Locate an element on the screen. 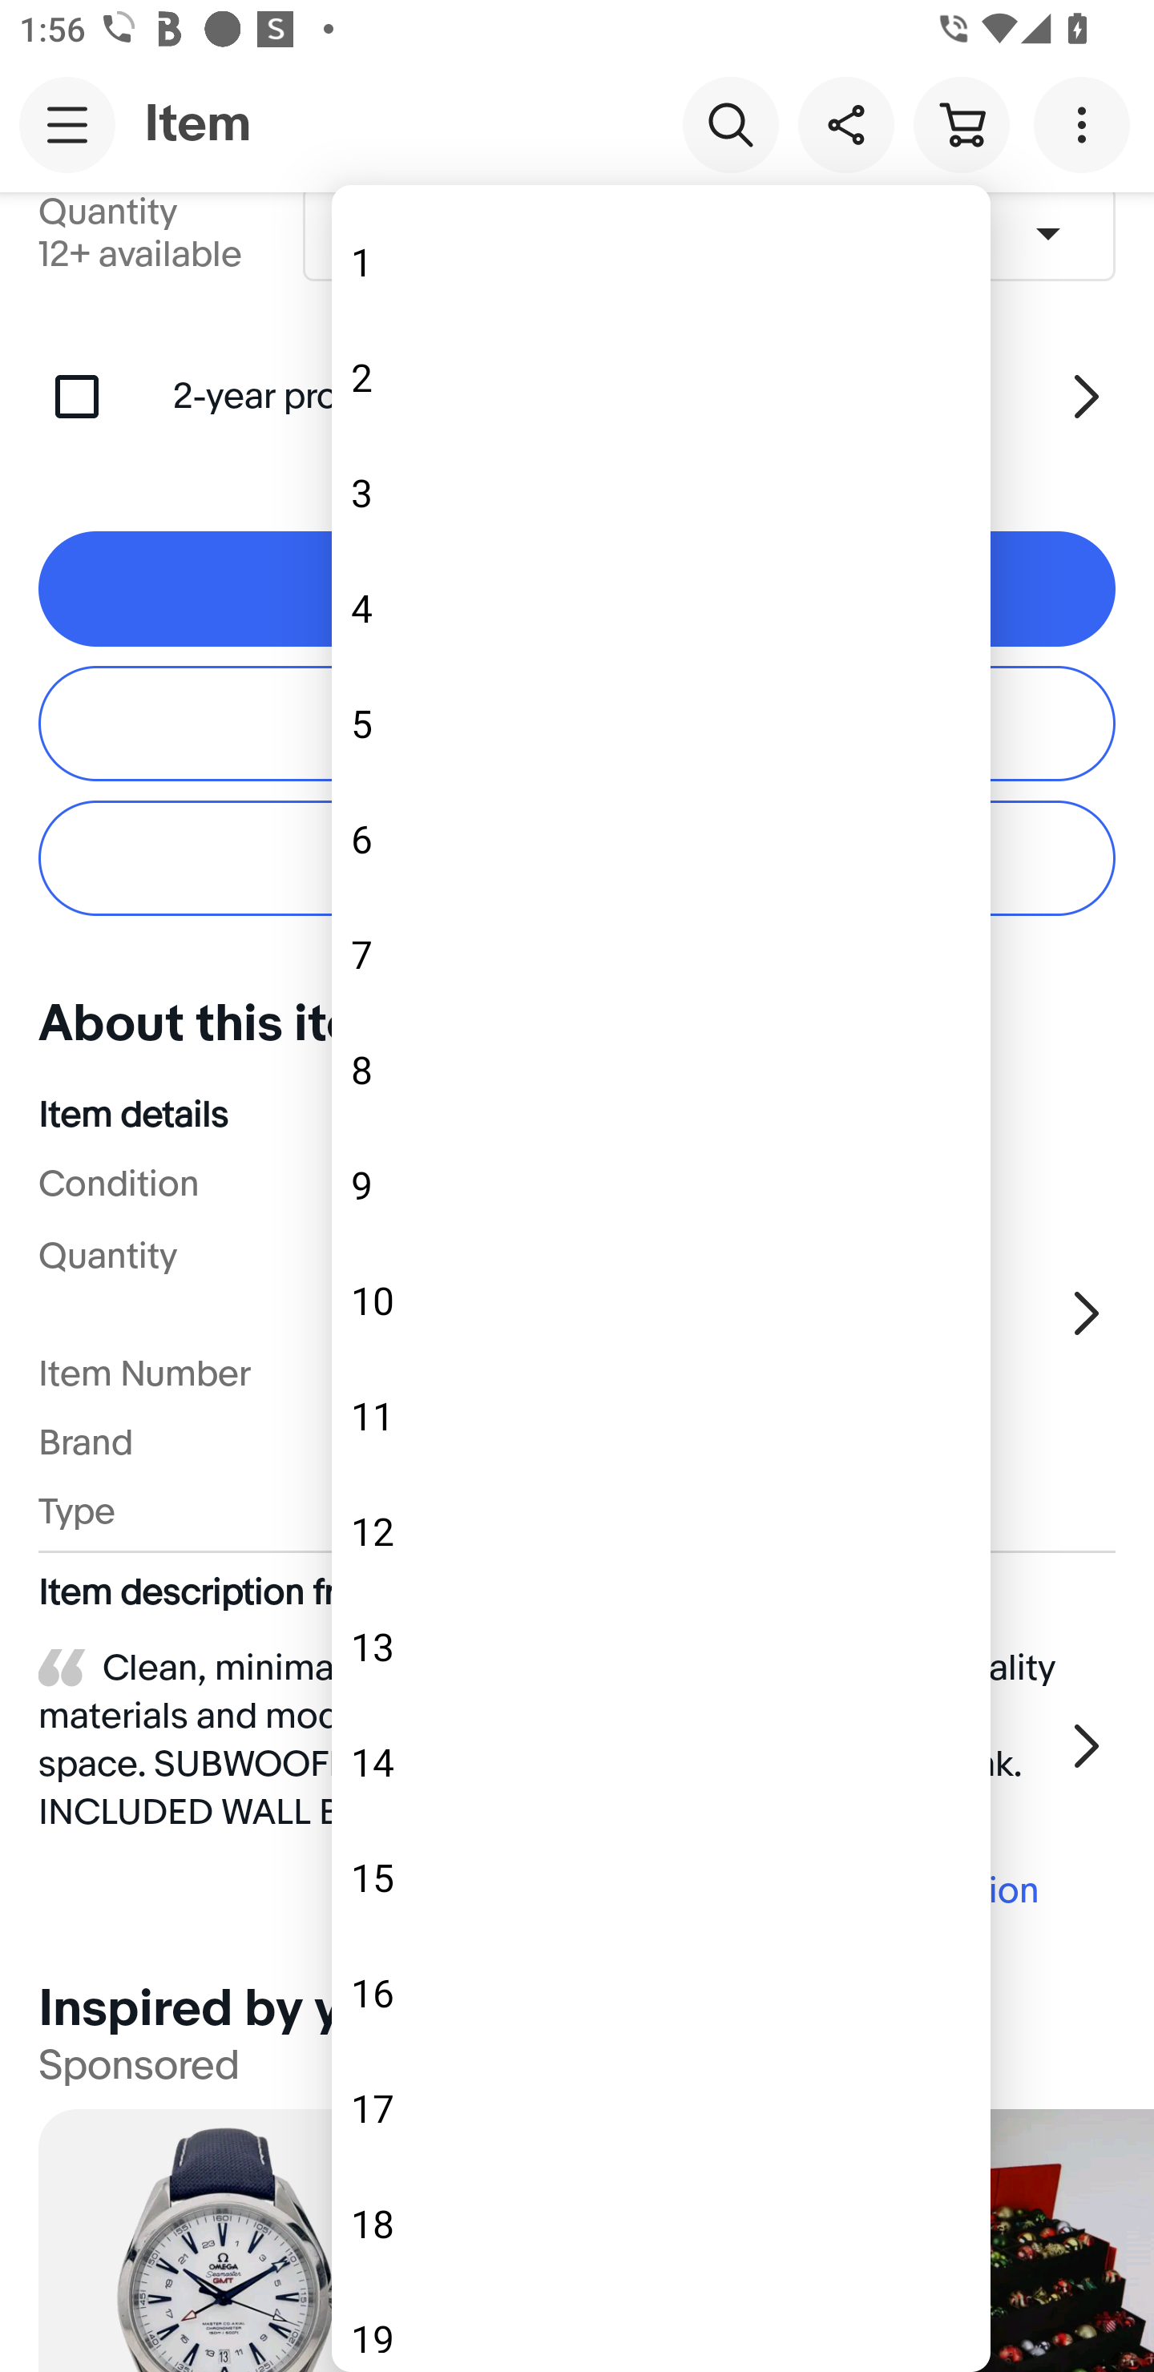  16 is located at coordinates (660, 1994).